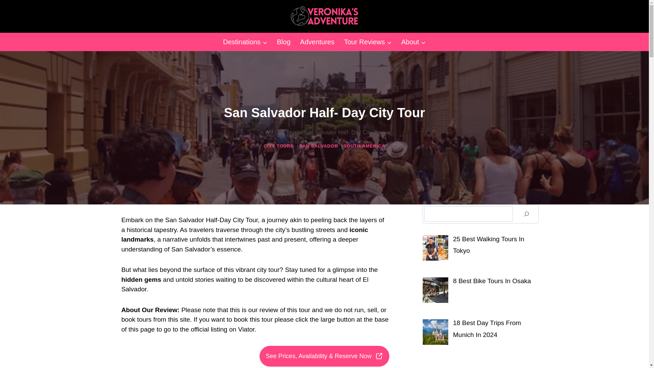 Image resolution: width=654 pixels, height=368 pixels. Describe the element at coordinates (287, 132) in the screenshot. I see `City Tours` at that location.